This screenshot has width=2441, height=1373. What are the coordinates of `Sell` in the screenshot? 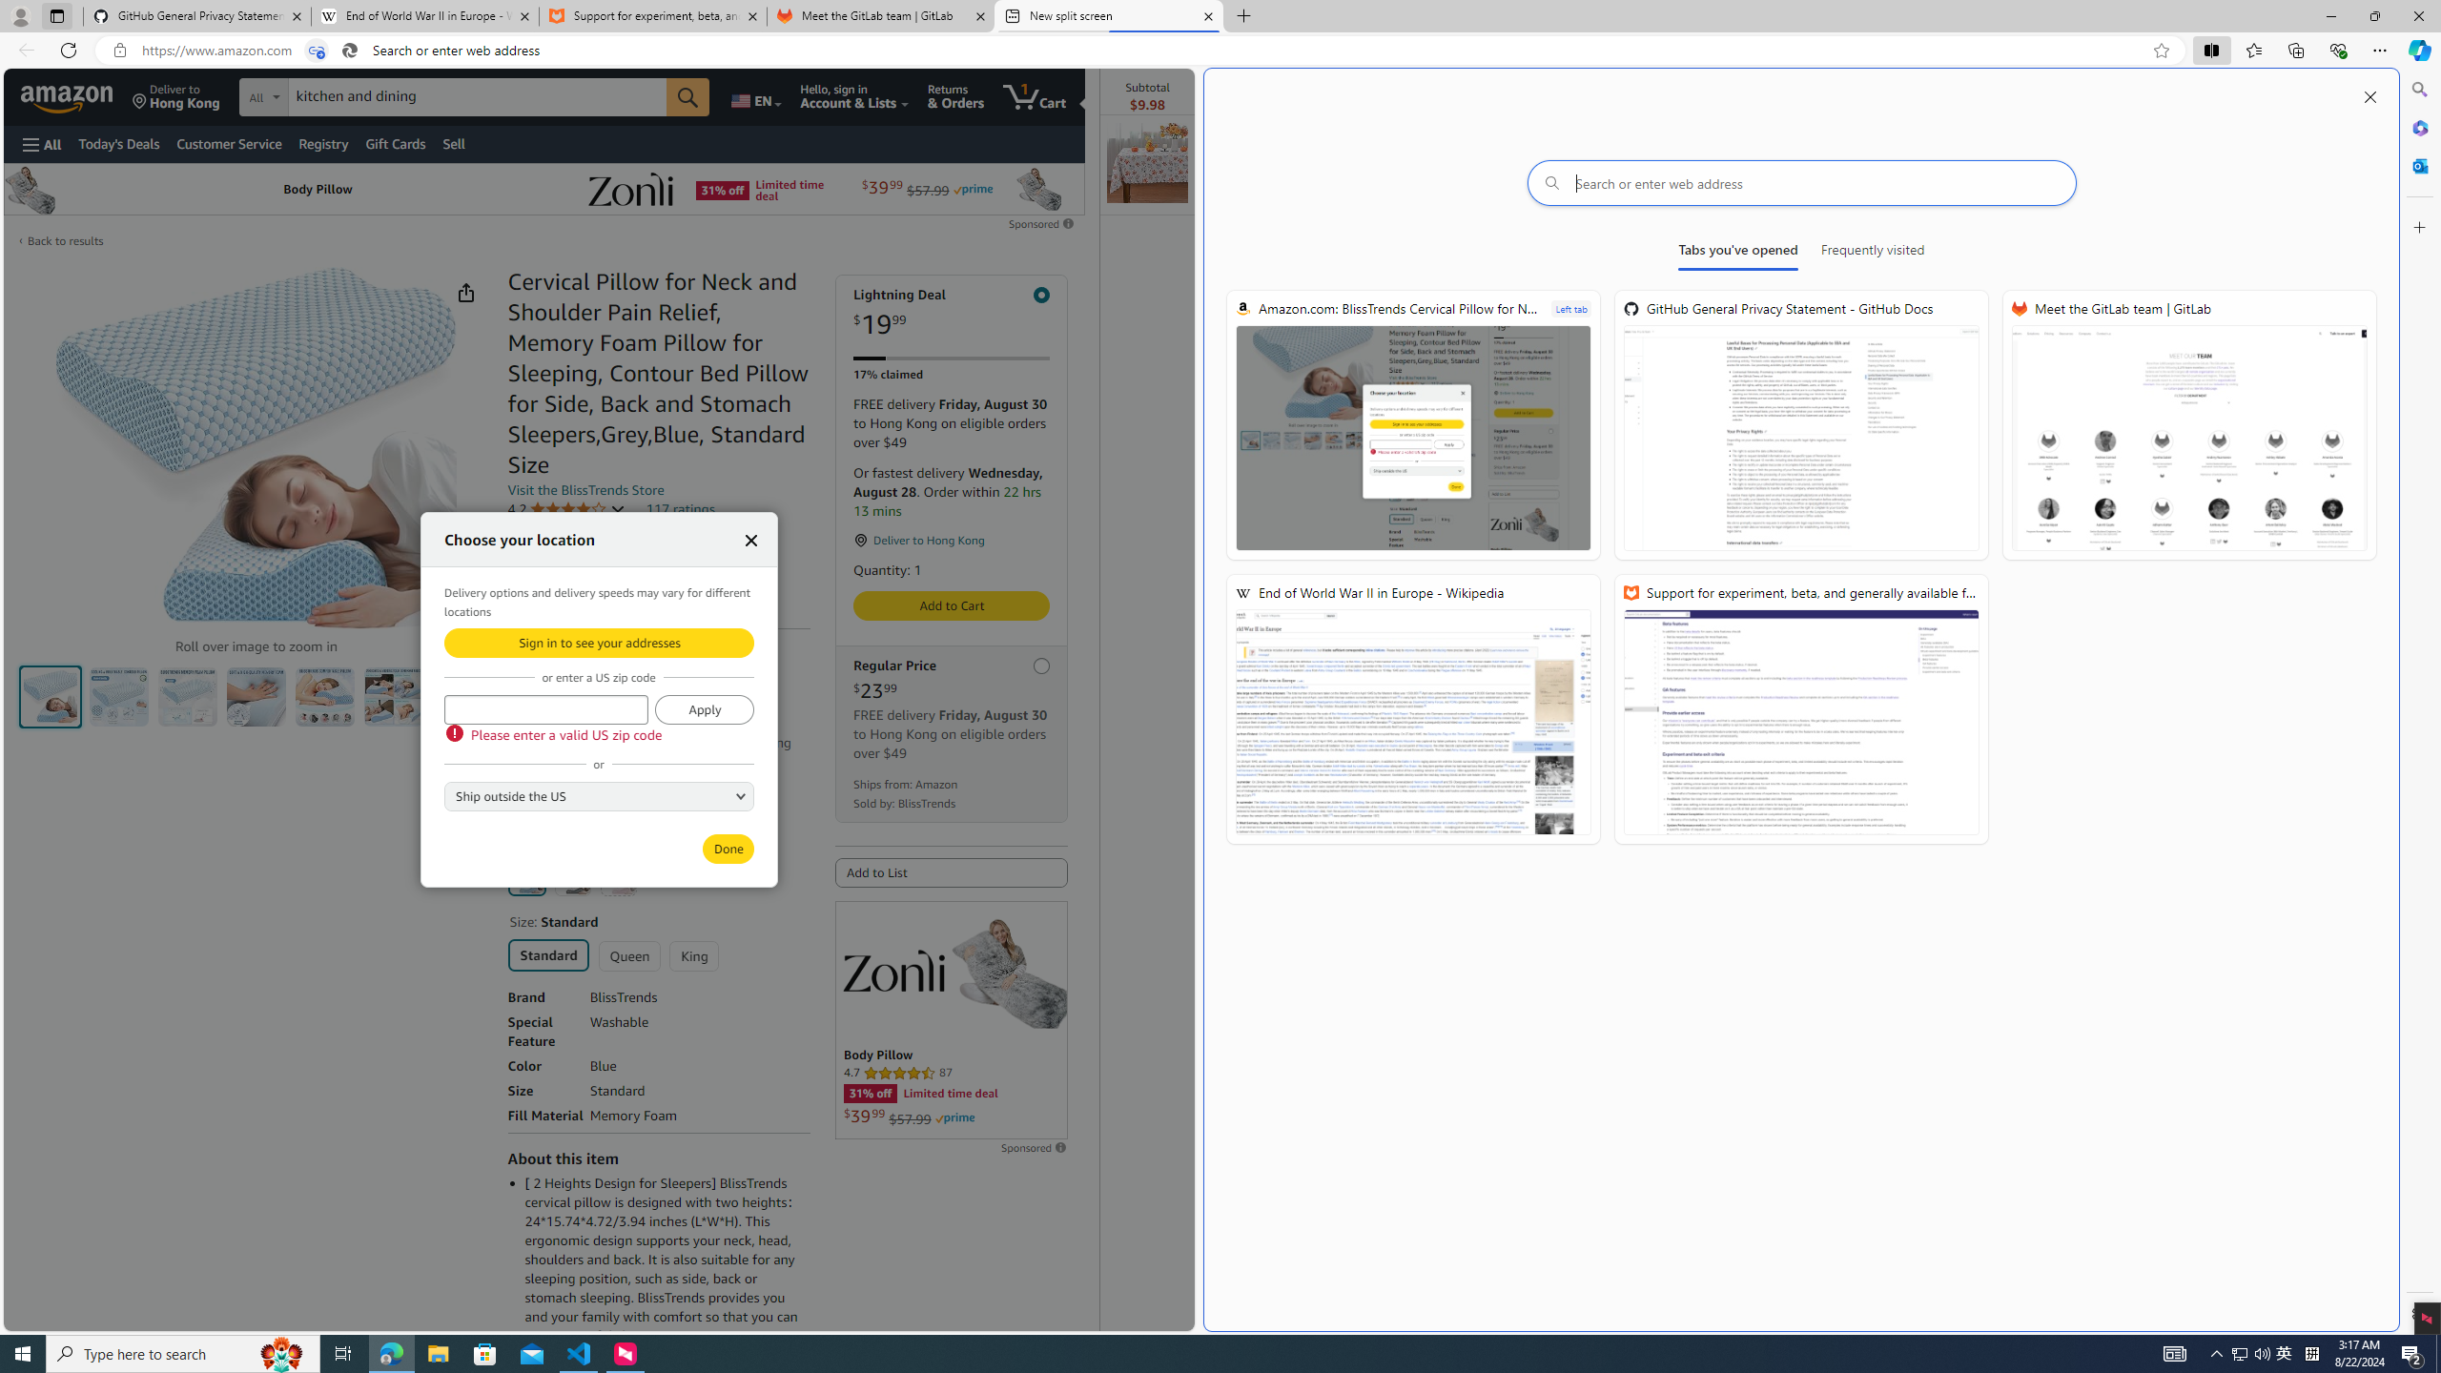 It's located at (454, 143).